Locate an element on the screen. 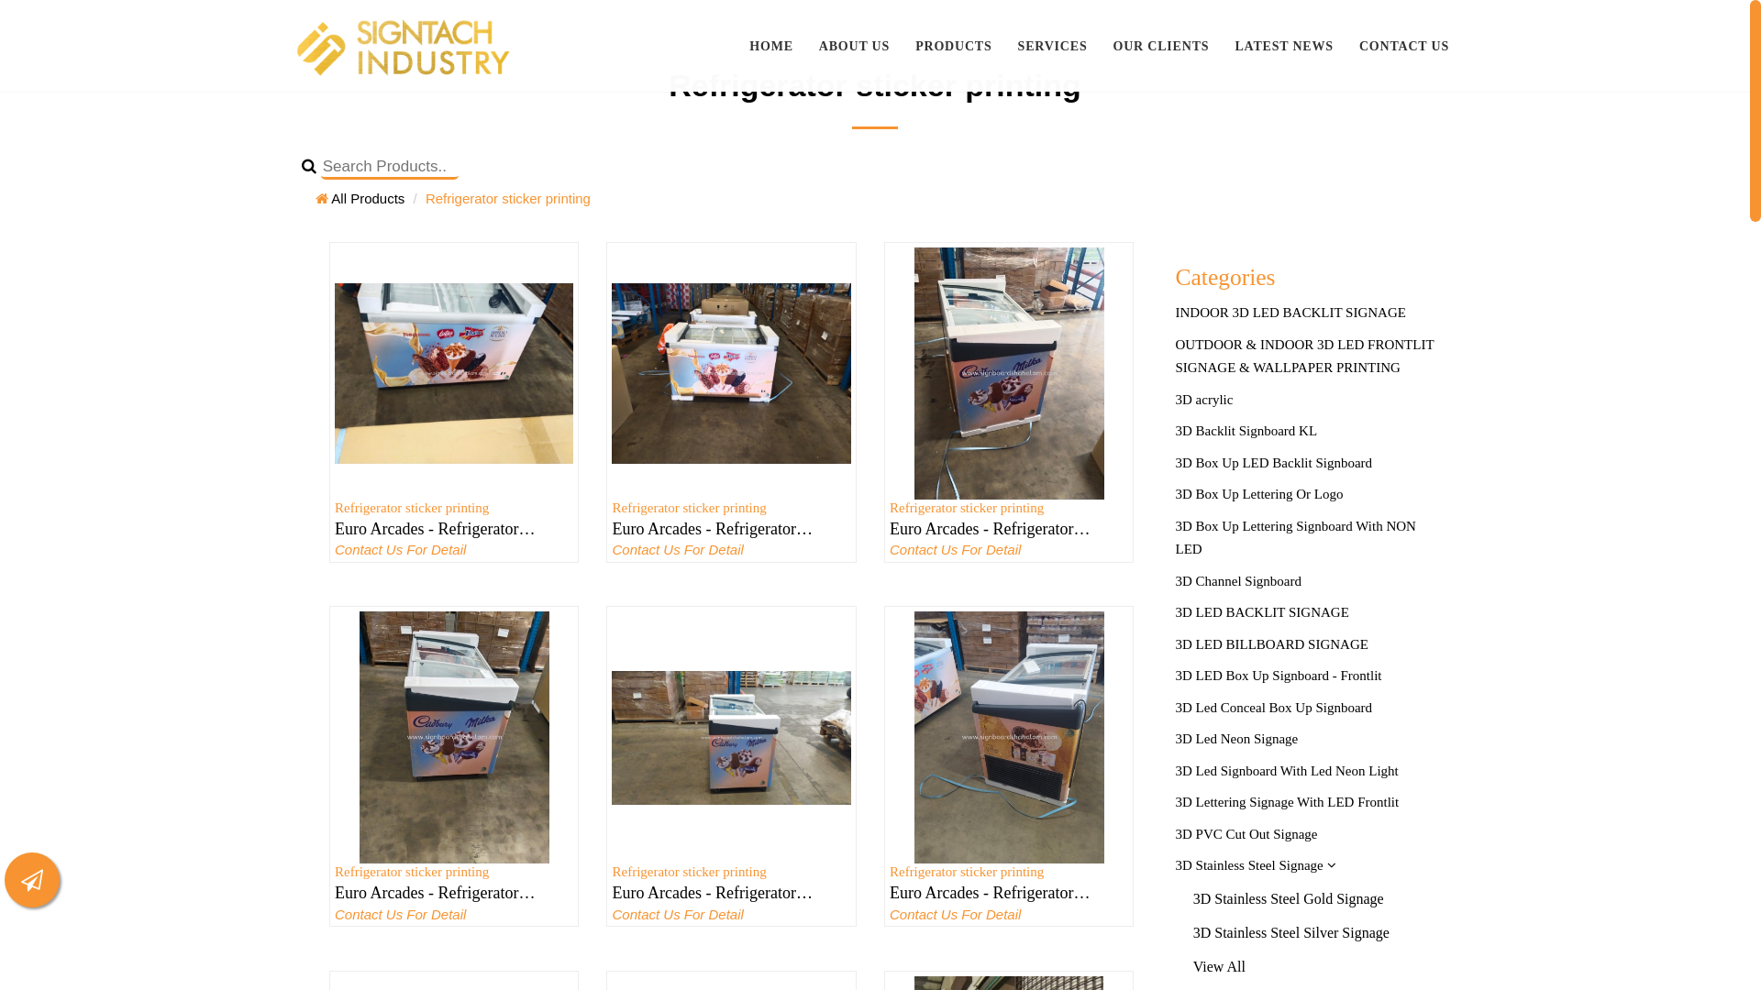 The width and height of the screenshot is (1761, 990). 3D LED Box Up Signboard - Frontlit is located at coordinates (1306, 676).